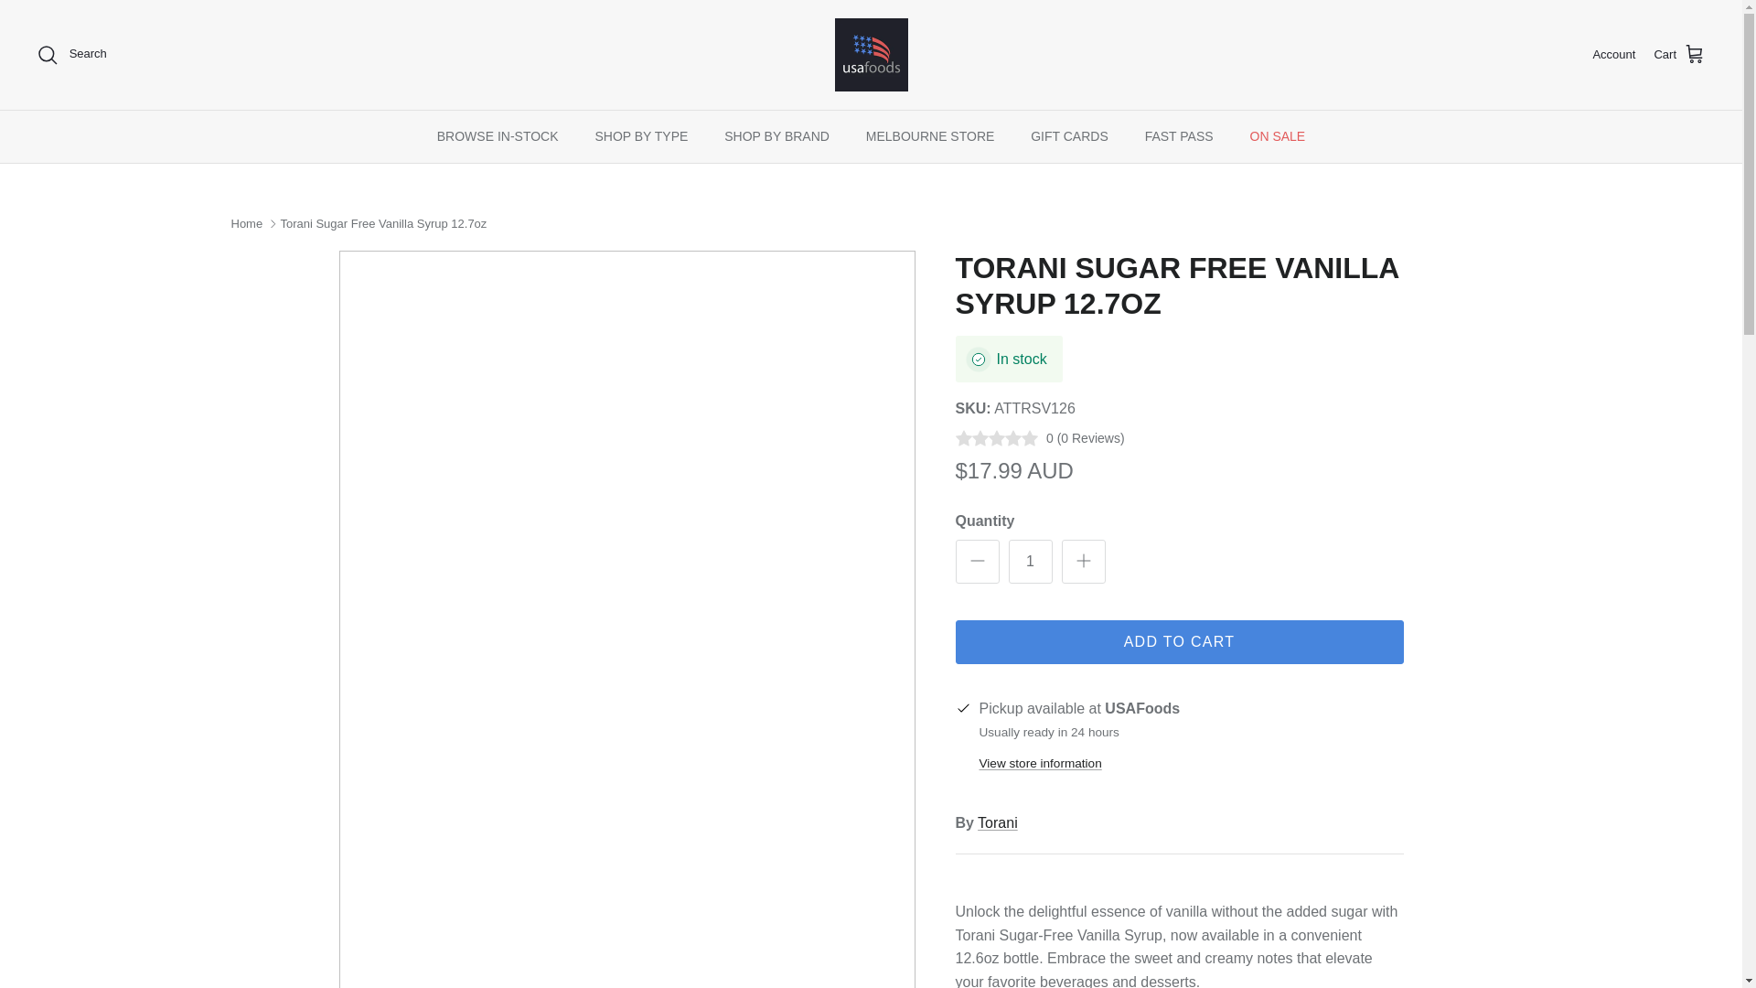 The image size is (1756, 988). I want to click on Minus, so click(977, 560).